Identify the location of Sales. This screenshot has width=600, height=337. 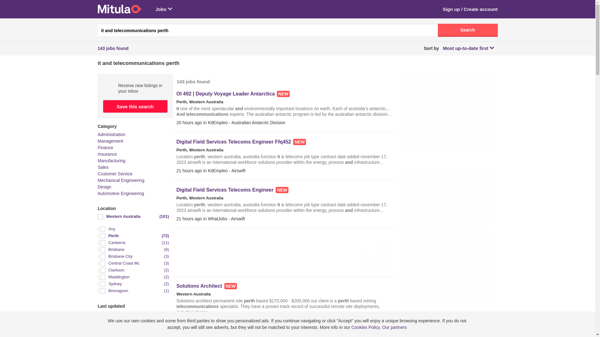
(103, 167).